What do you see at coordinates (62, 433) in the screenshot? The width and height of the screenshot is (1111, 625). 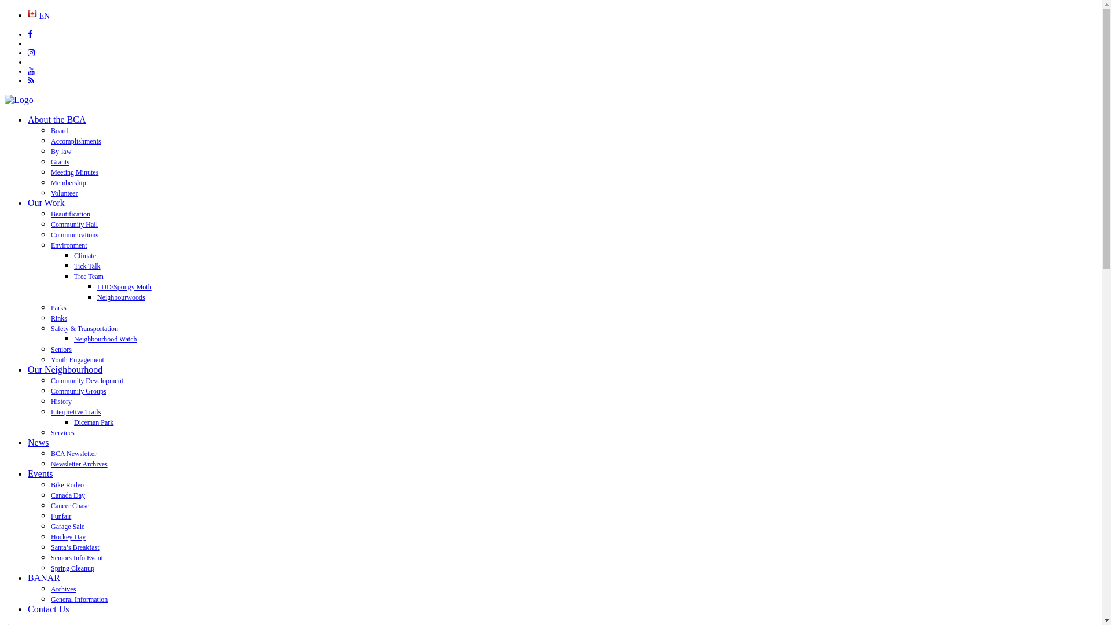 I see `Services` at bounding box center [62, 433].